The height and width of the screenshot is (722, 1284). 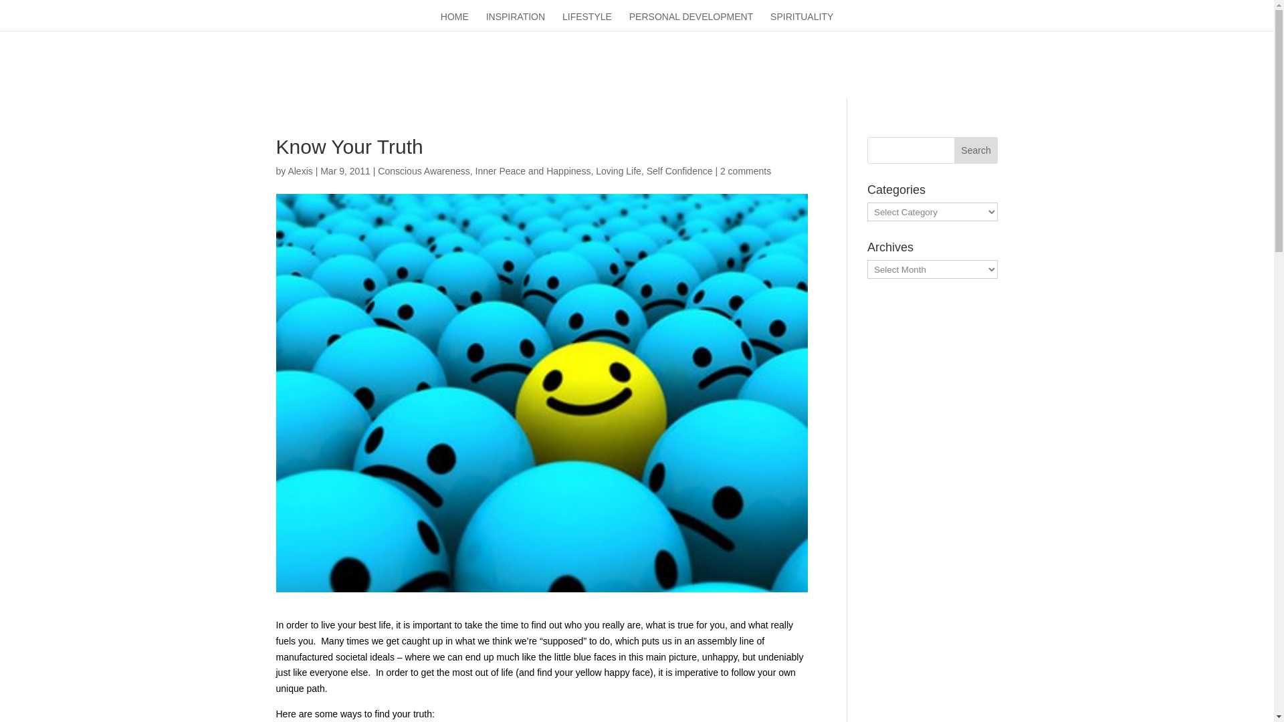 What do you see at coordinates (679, 171) in the screenshot?
I see `Self Confidence` at bounding box center [679, 171].